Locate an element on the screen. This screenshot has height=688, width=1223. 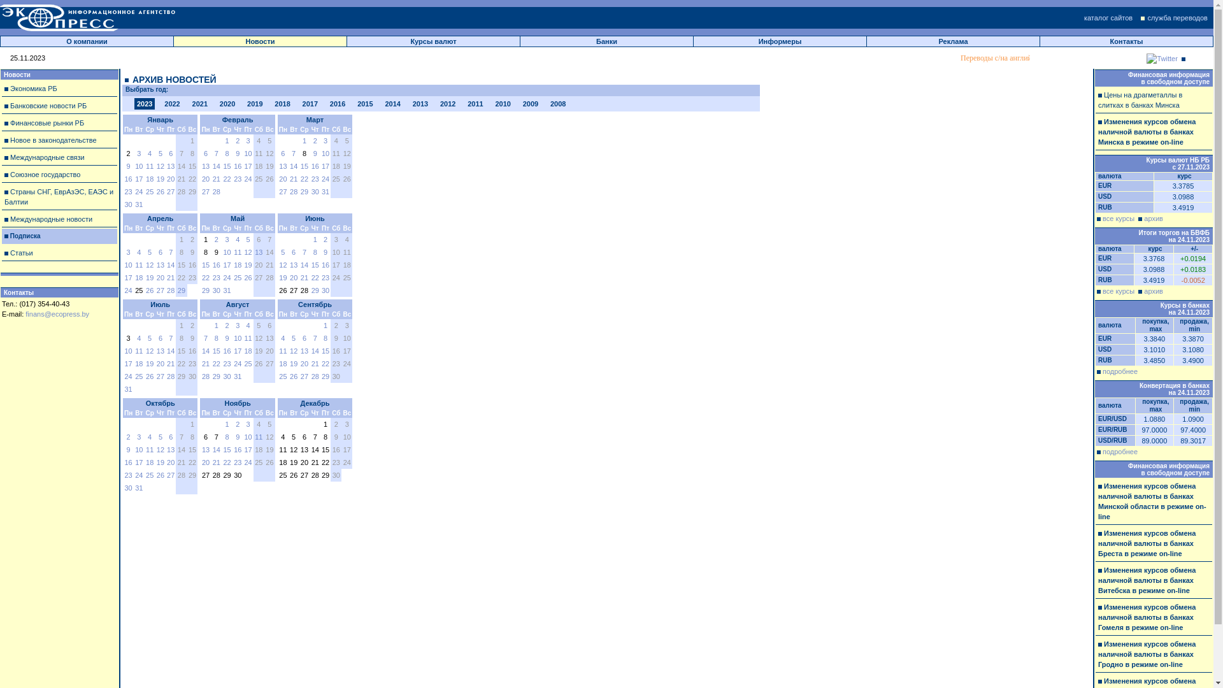
27 is located at coordinates (283, 192).